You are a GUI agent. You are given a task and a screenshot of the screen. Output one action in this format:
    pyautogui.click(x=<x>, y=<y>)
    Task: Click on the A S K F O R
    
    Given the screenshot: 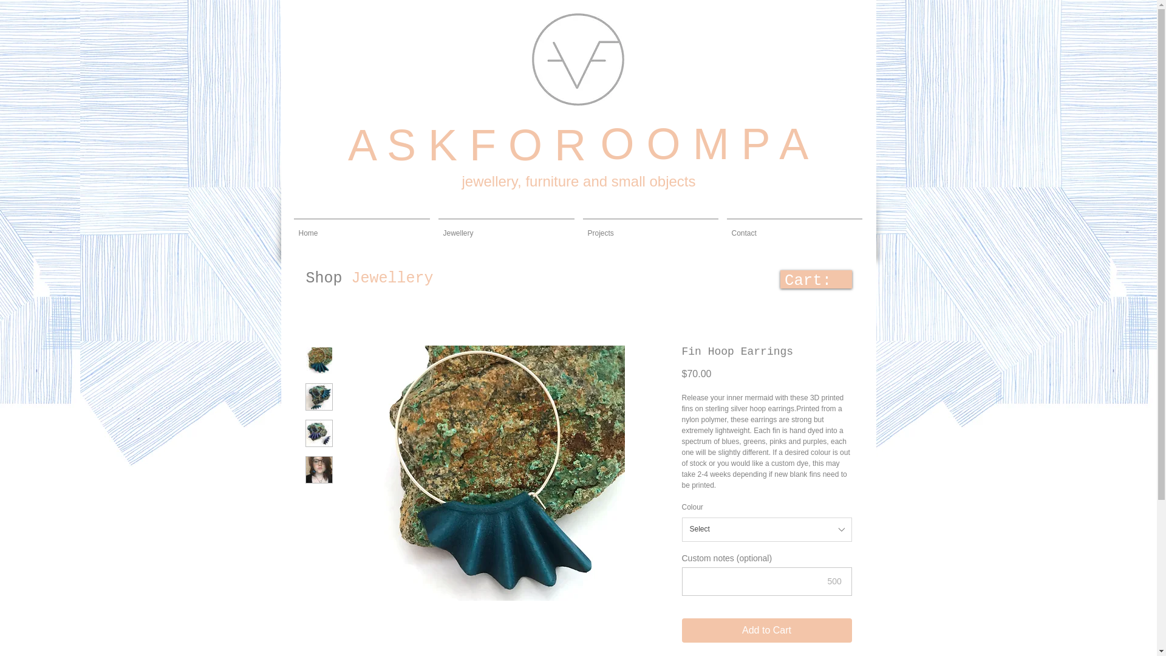 What is the action you would take?
    pyautogui.click(x=466, y=149)
    